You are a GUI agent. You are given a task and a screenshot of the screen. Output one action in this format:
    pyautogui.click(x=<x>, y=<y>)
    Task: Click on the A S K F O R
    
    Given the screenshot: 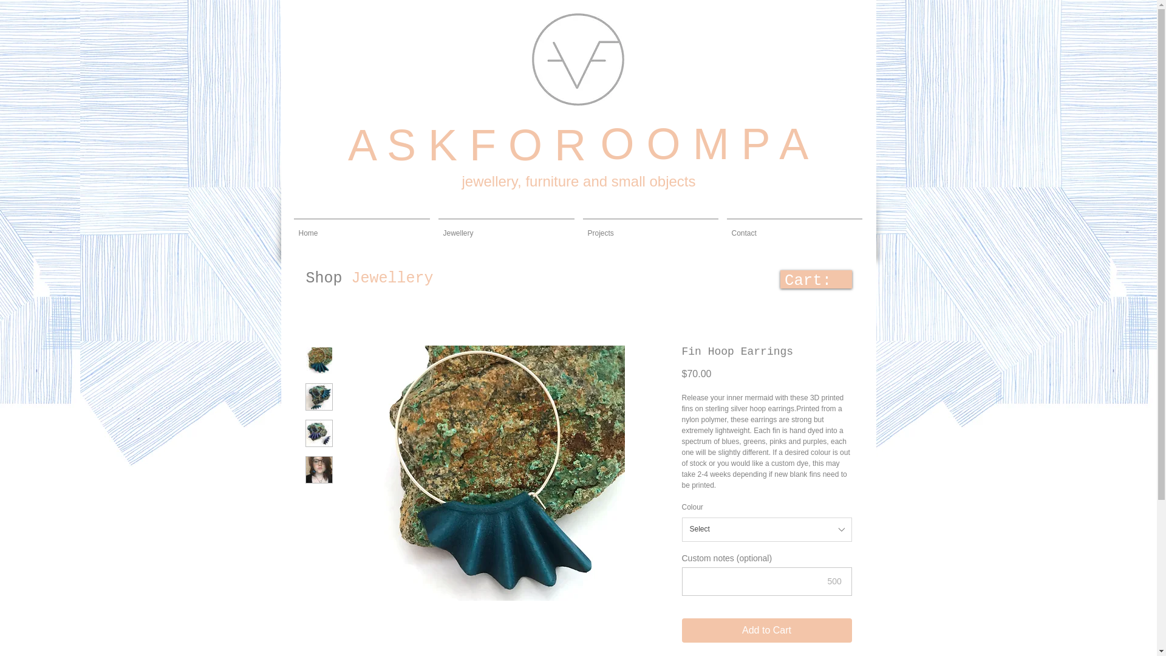 What is the action you would take?
    pyautogui.click(x=466, y=149)
    